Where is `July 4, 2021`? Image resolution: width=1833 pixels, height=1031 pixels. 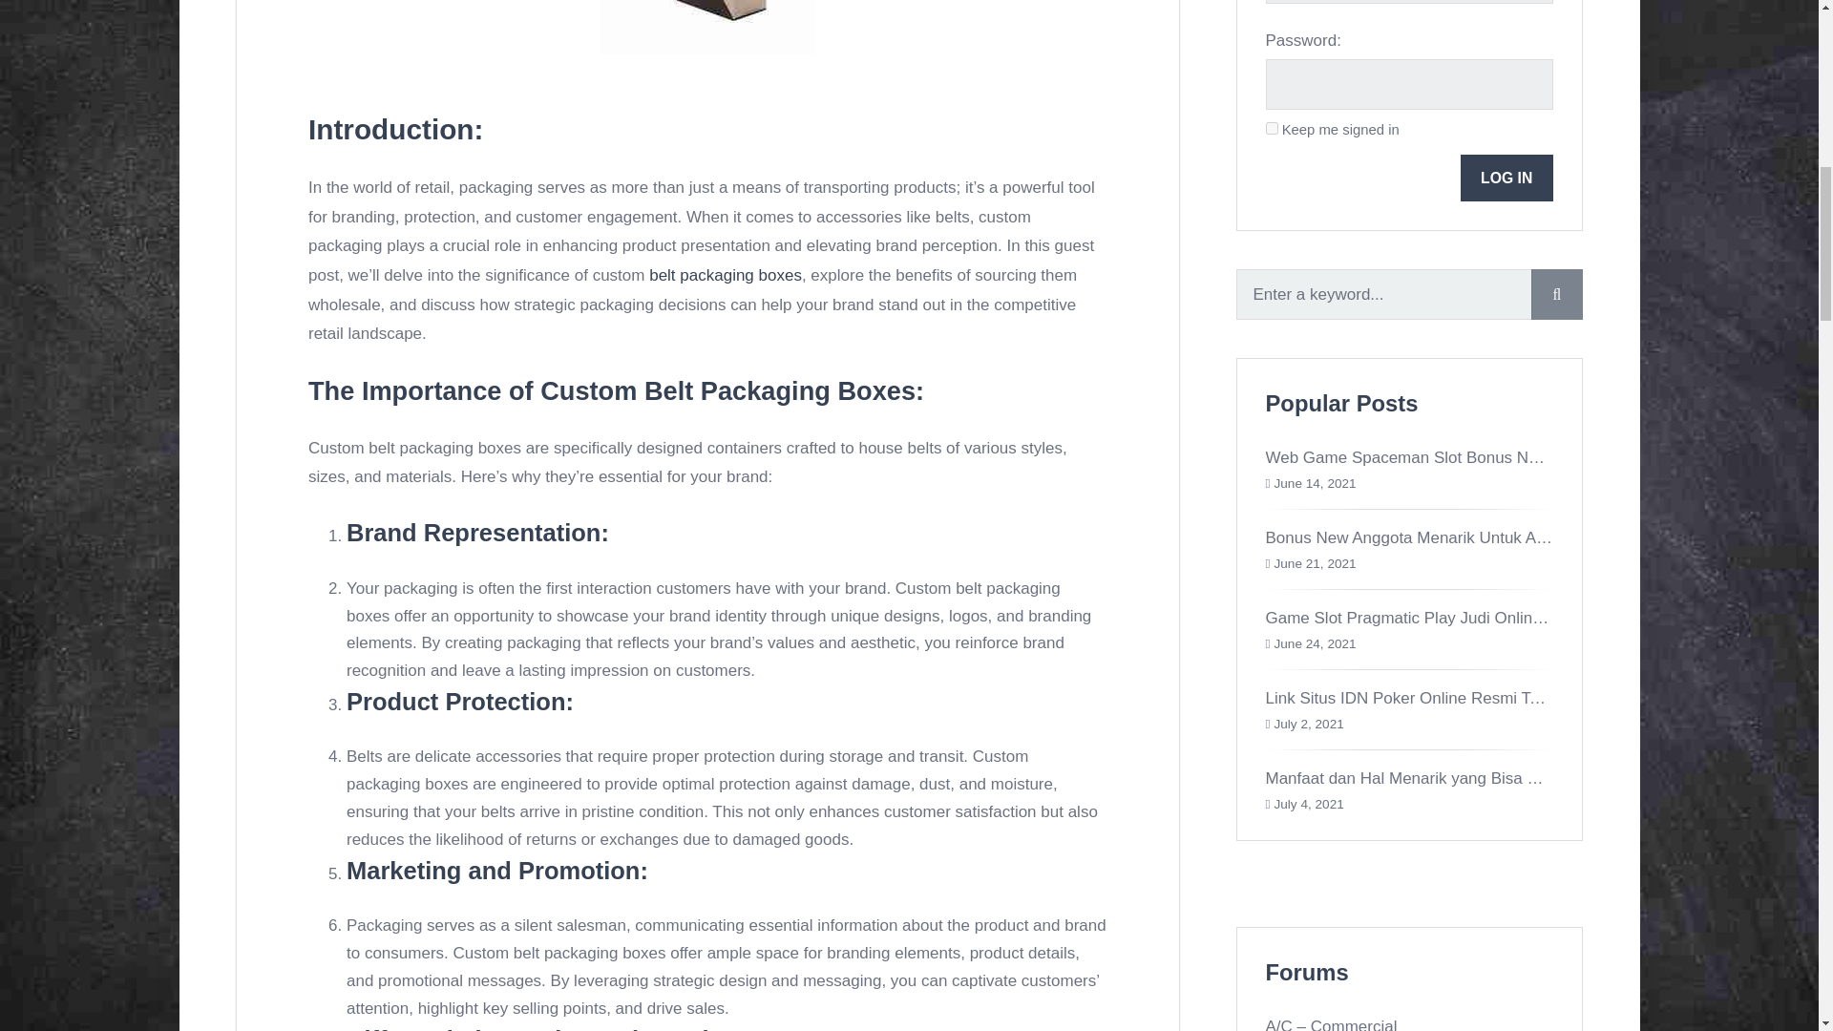
July 4, 2021 is located at coordinates (1308, 804).